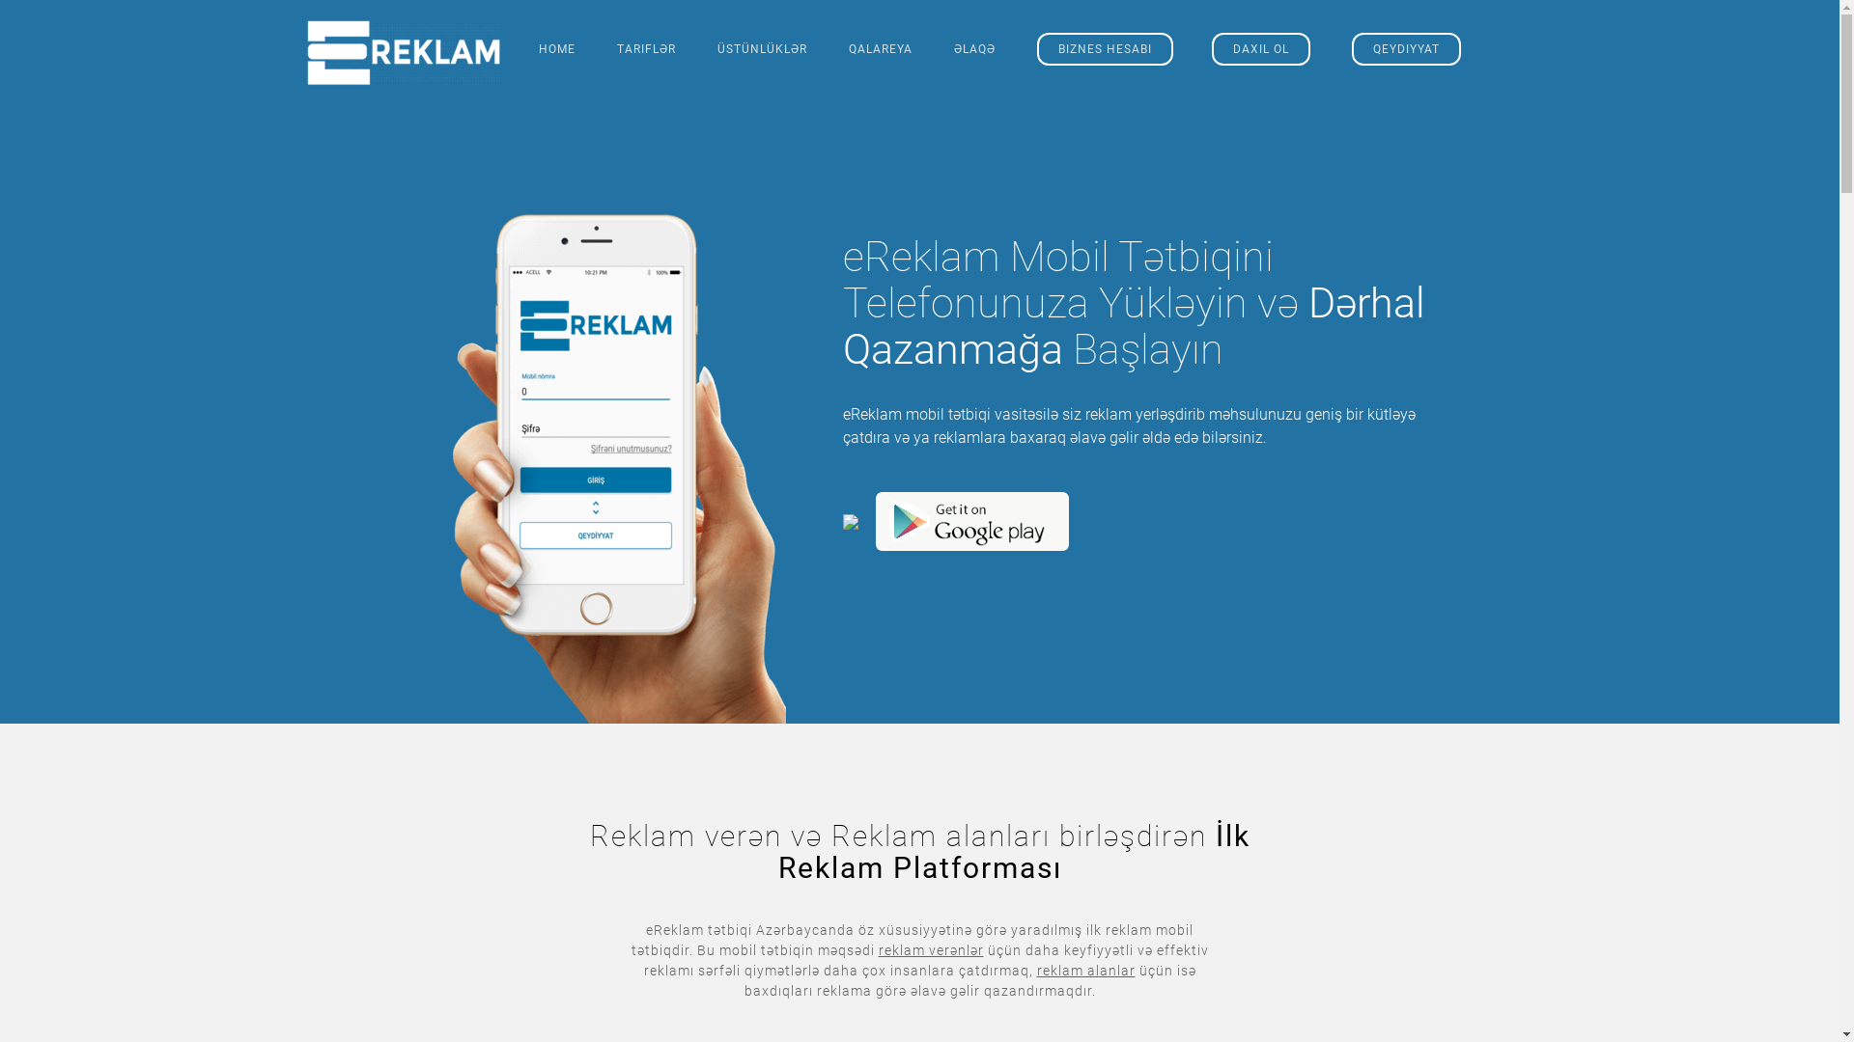  Describe the element at coordinates (1105, 49) in the screenshot. I see `BIZNES HESABI` at that location.